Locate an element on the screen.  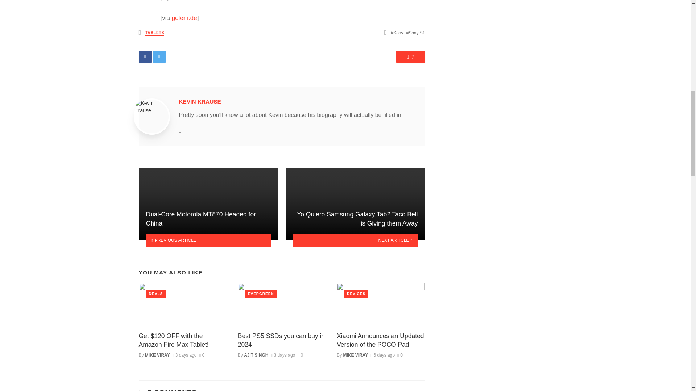
0 Comments is located at coordinates (400, 355).